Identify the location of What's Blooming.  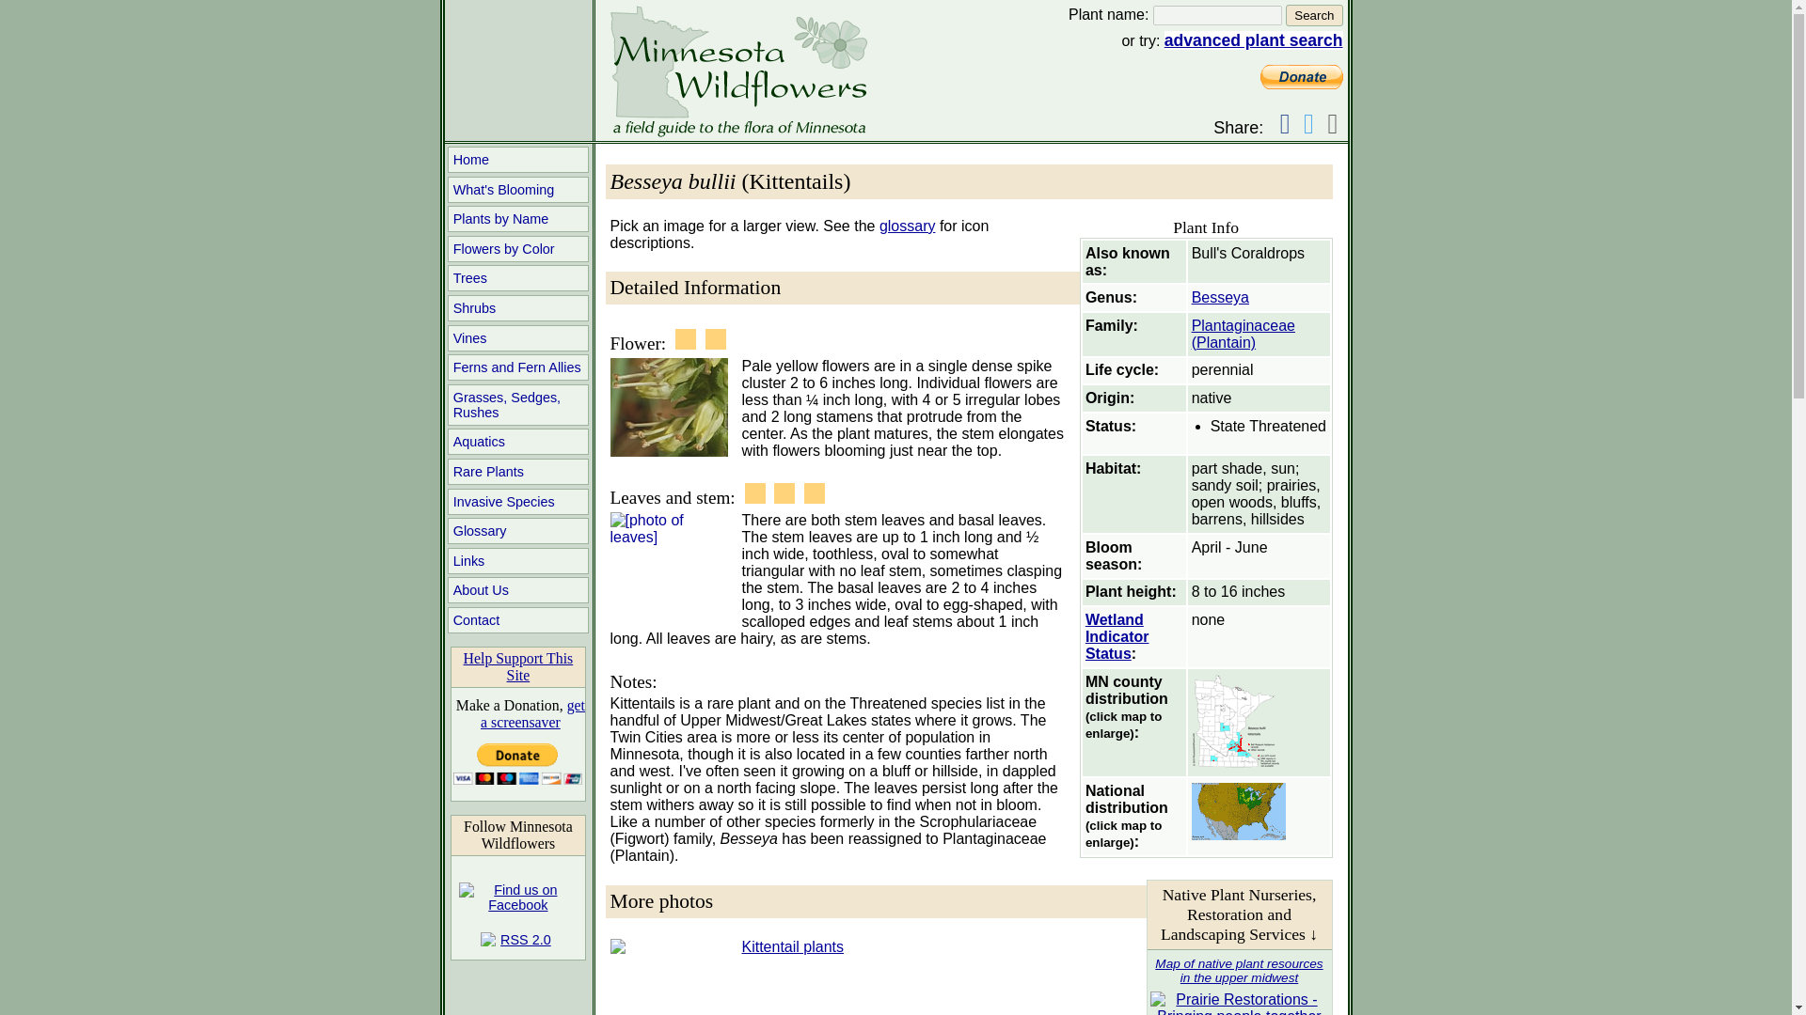
(517, 190).